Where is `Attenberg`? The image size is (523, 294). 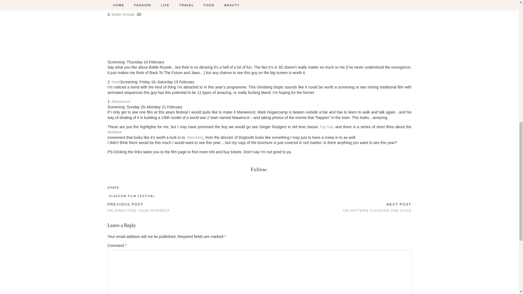 Attenberg is located at coordinates (377, 207).